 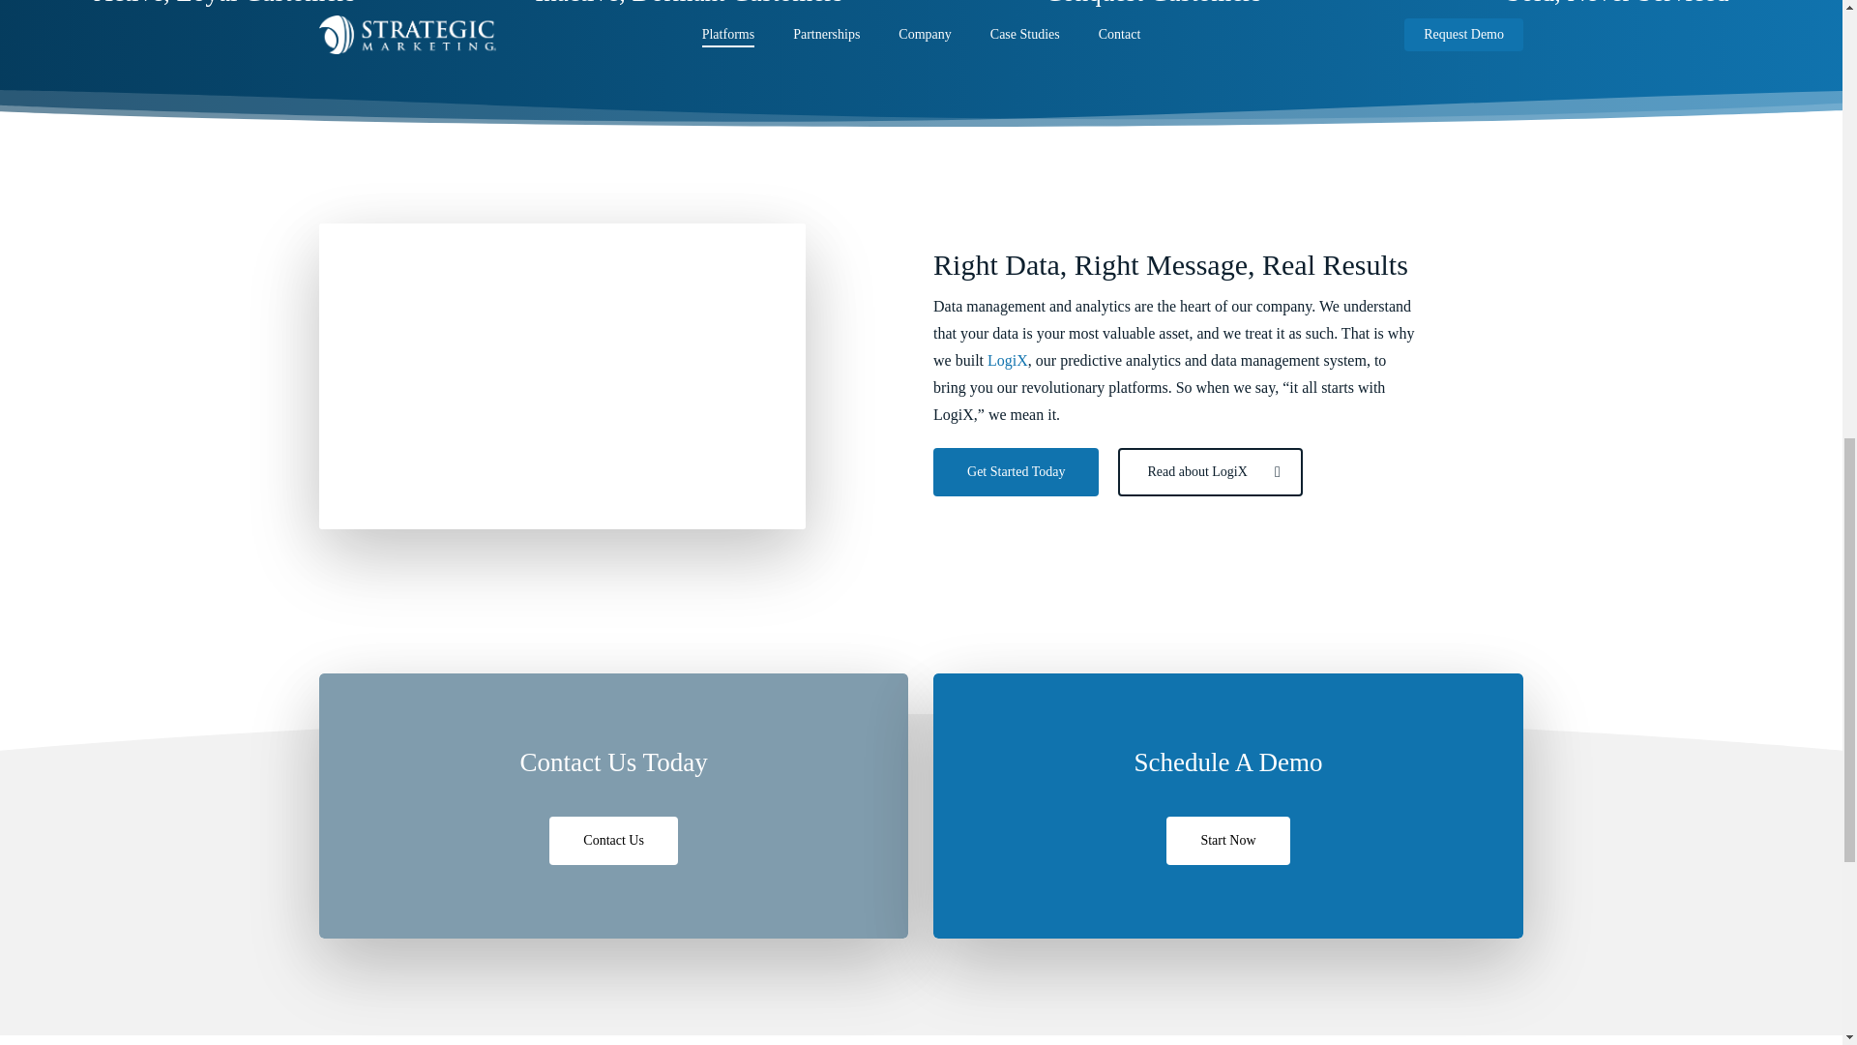 What do you see at coordinates (613, 840) in the screenshot?
I see `Contact Us` at bounding box center [613, 840].